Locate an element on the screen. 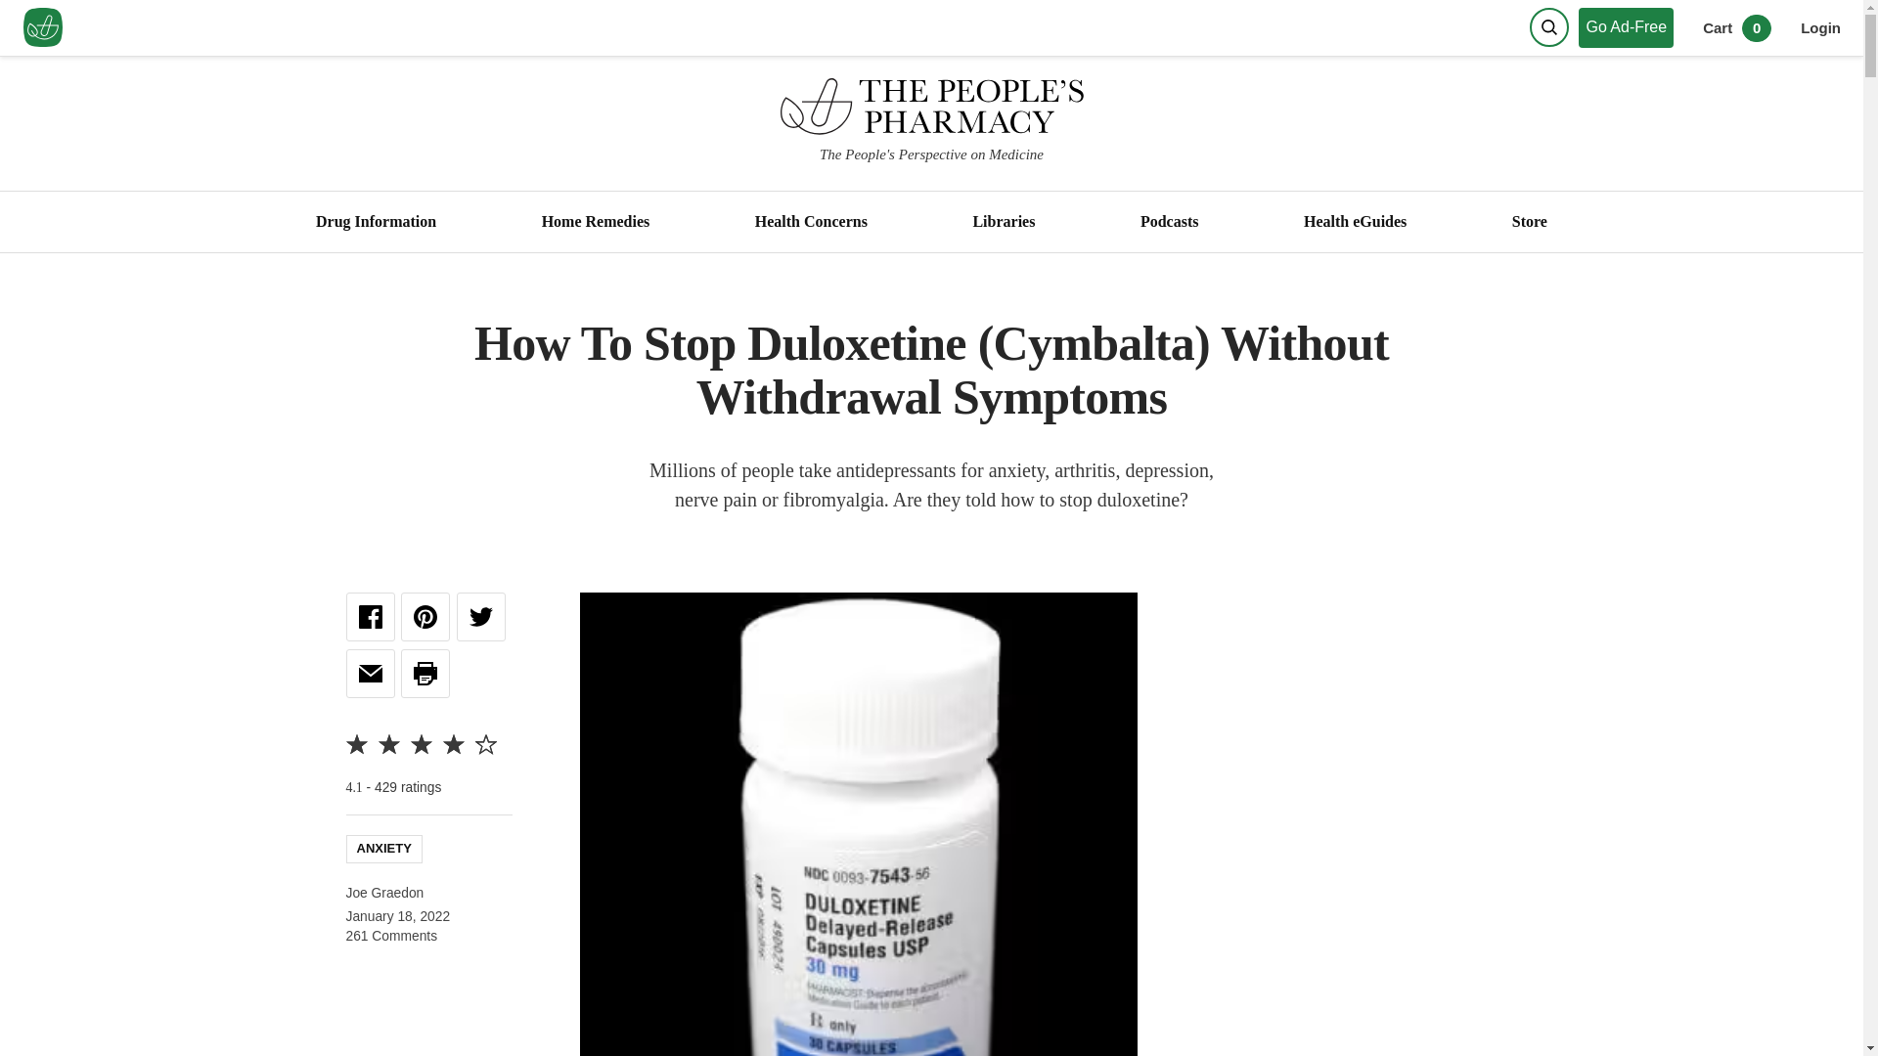 Image resolution: width=1878 pixels, height=1056 pixels. Login is located at coordinates (1820, 27).